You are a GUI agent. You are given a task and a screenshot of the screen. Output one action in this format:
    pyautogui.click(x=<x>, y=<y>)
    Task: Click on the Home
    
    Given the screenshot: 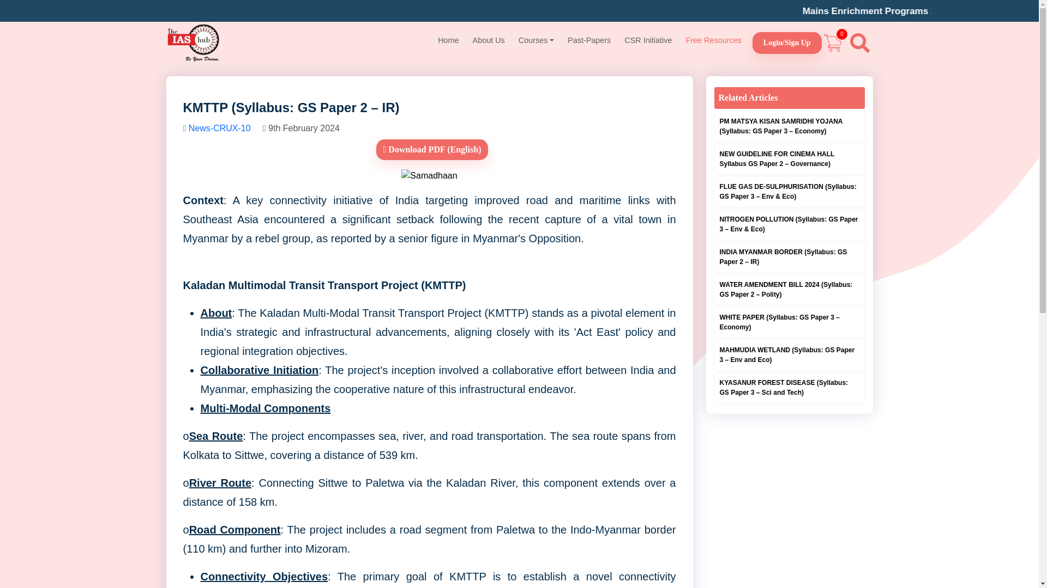 What is the action you would take?
    pyautogui.click(x=448, y=40)
    